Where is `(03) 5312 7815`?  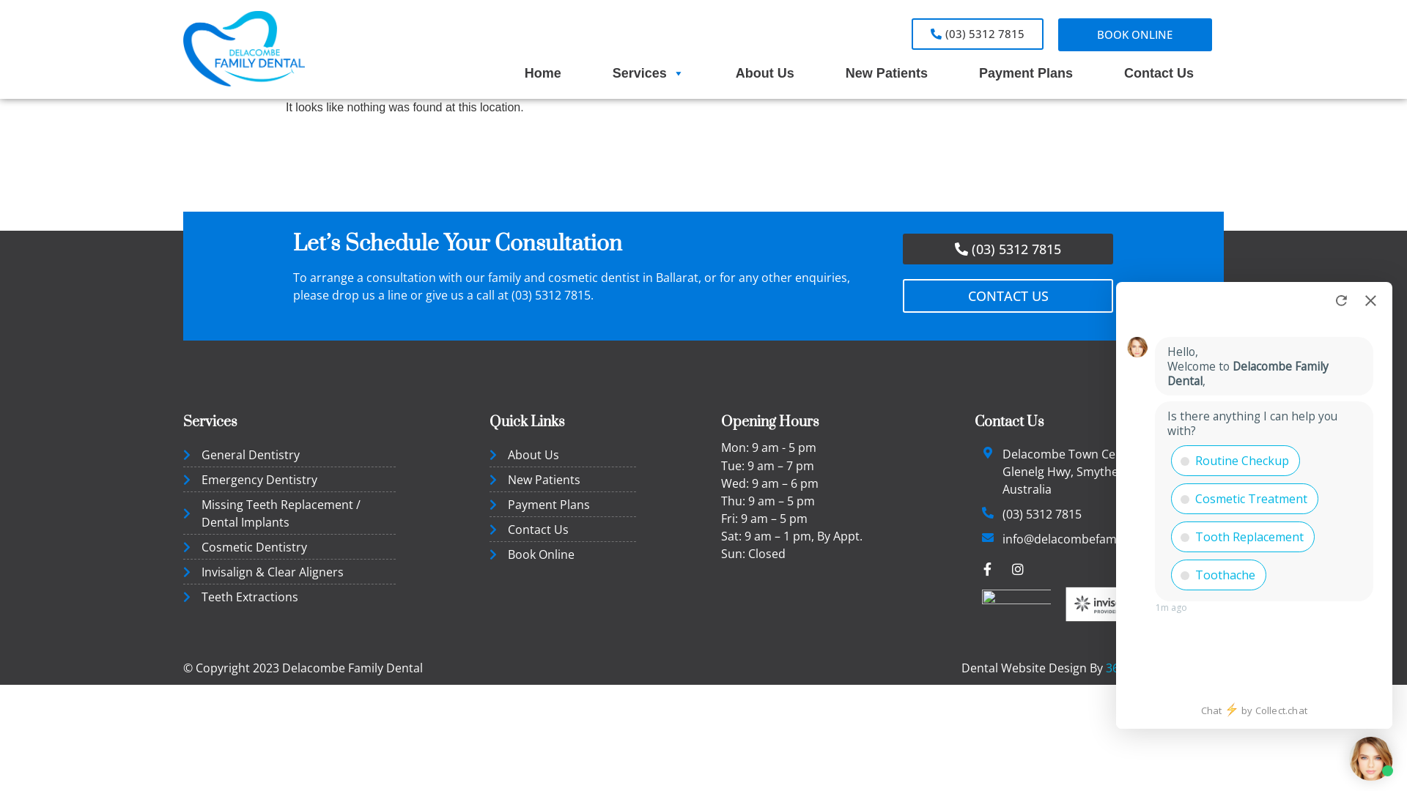
(03) 5312 7815 is located at coordinates (1008, 249).